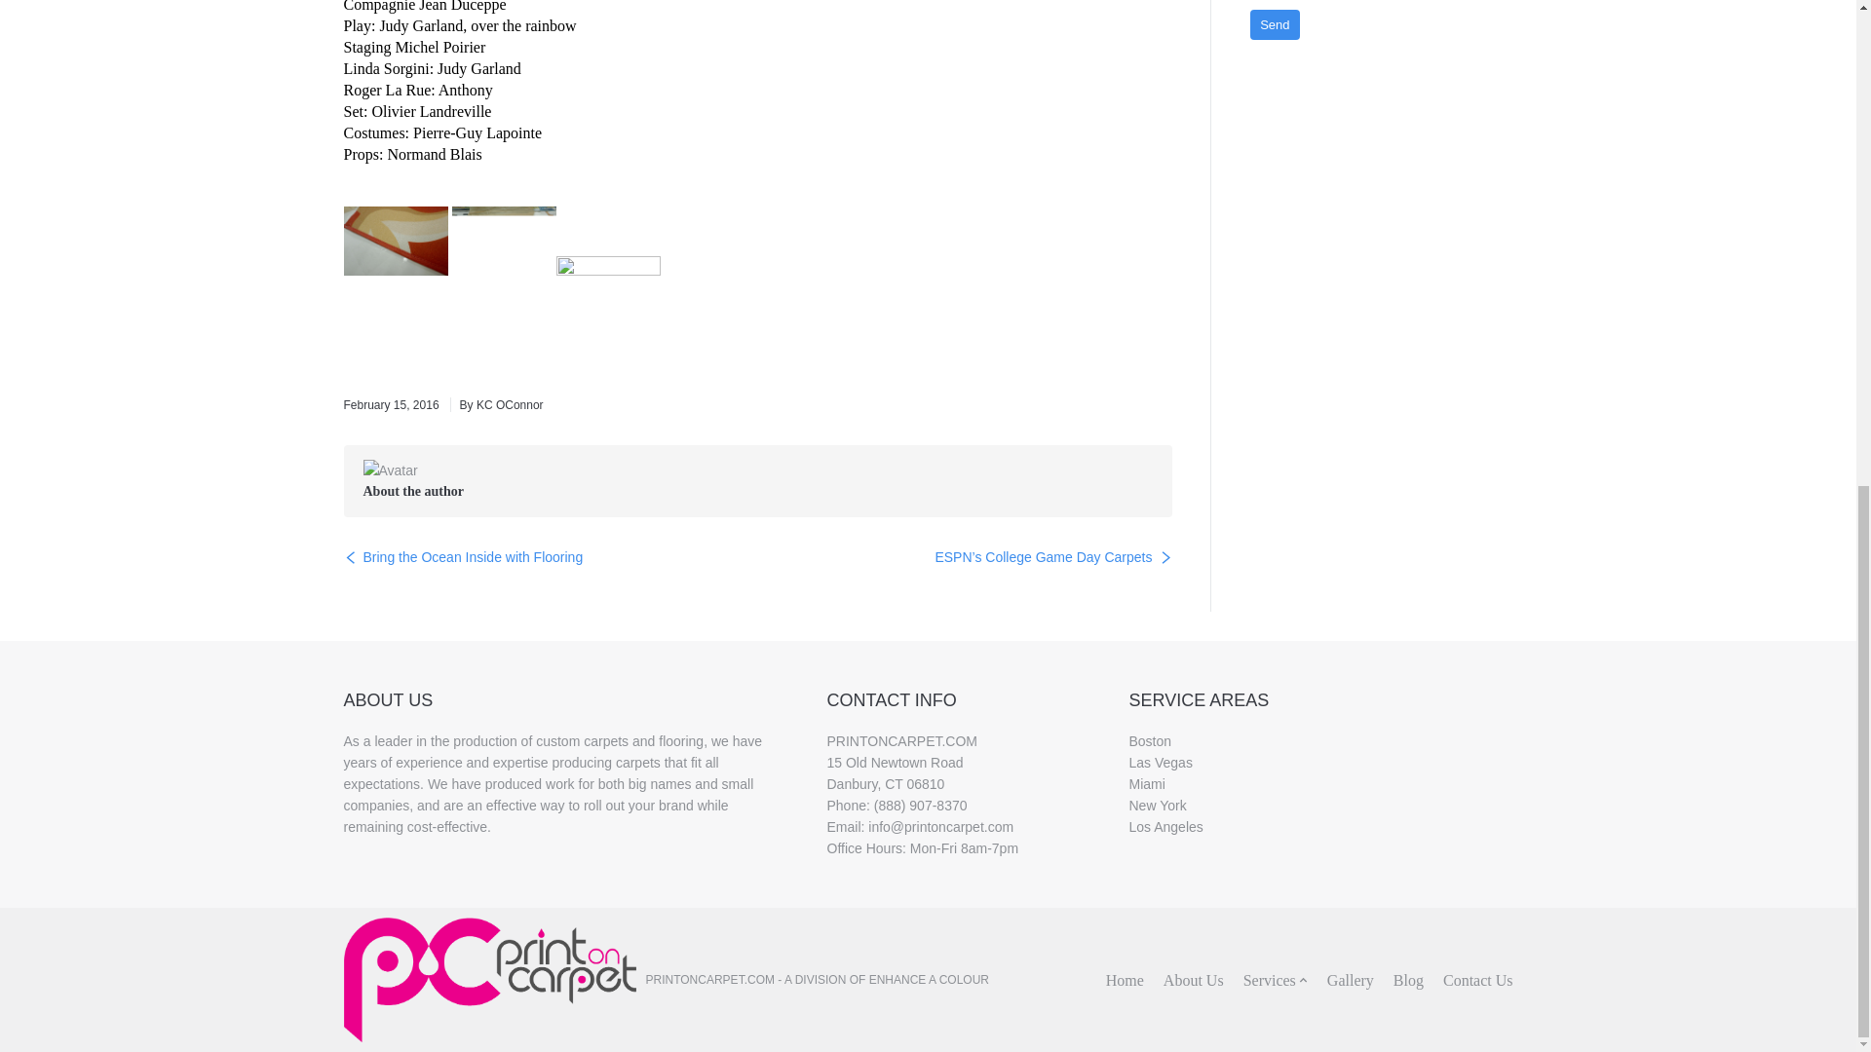 Image resolution: width=1871 pixels, height=1052 pixels. I want to click on Miami, so click(1146, 784).